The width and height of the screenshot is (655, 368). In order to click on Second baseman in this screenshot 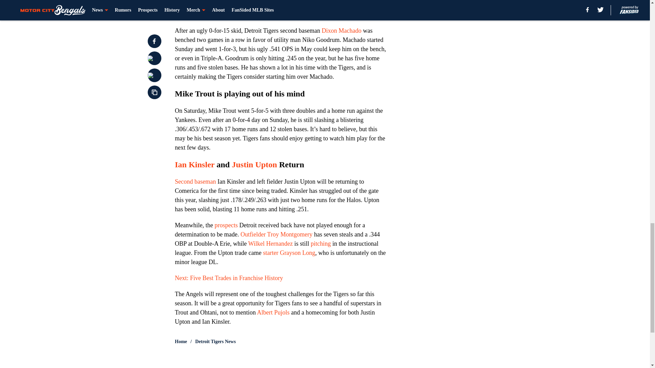, I will do `click(195, 181)`.